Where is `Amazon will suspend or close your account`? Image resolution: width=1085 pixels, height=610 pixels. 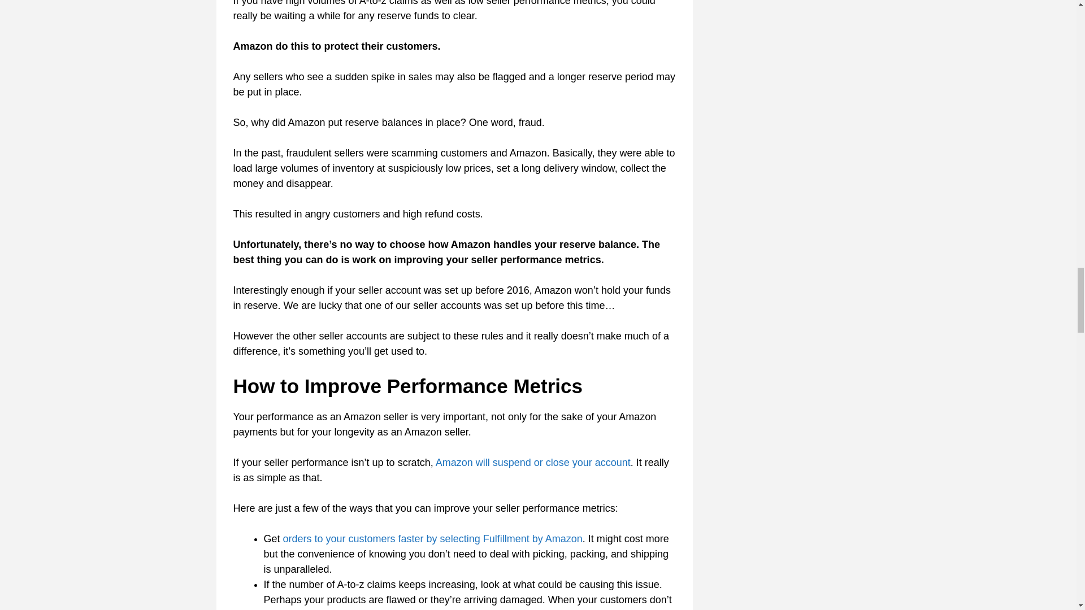
Amazon will suspend or close your account is located at coordinates (533, 462).